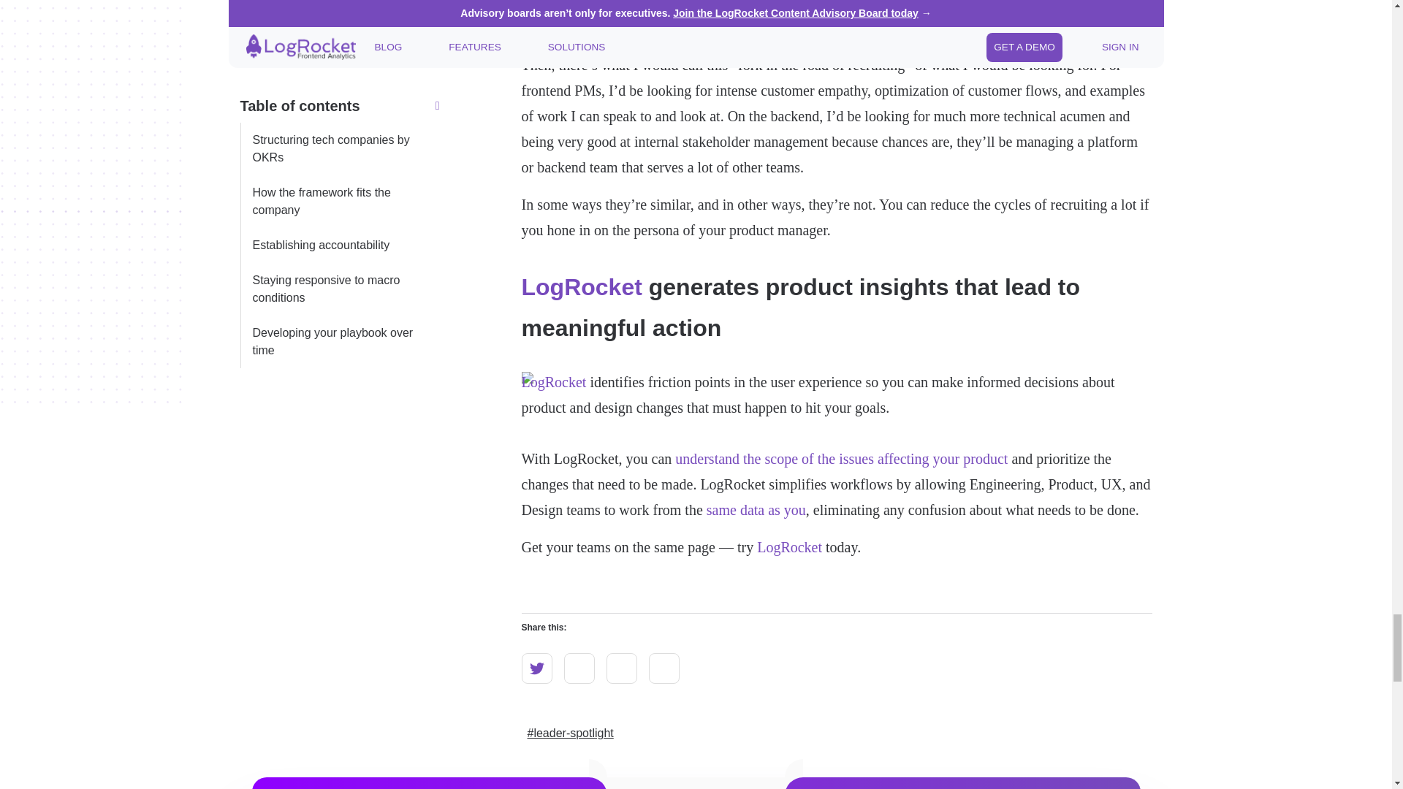 The height and width of the screenshot is (789, 1403). Describe the element at coordinates (840, 459) in the screenshot. I see `understand the scope of the issues affecting your product` at that location.